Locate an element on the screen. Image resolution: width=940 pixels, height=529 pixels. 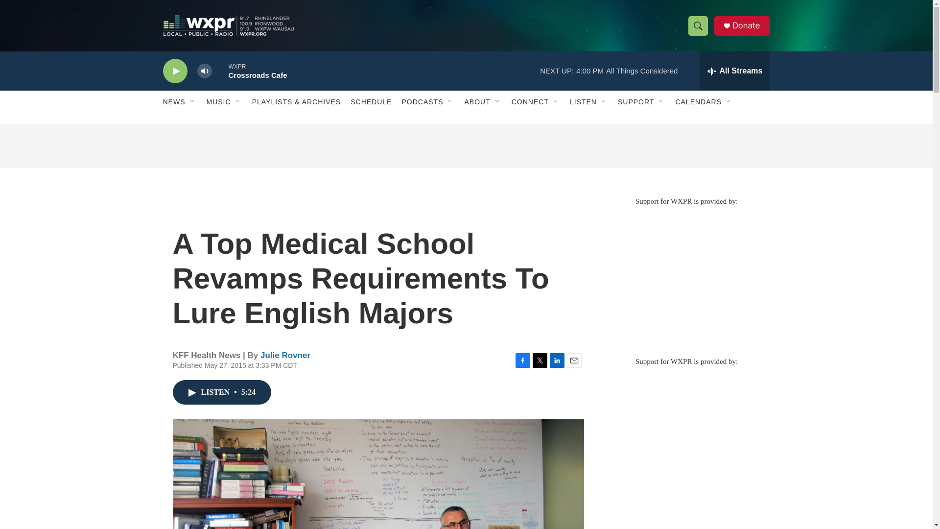
3rd party ad content is located at coordinates (686, 276).